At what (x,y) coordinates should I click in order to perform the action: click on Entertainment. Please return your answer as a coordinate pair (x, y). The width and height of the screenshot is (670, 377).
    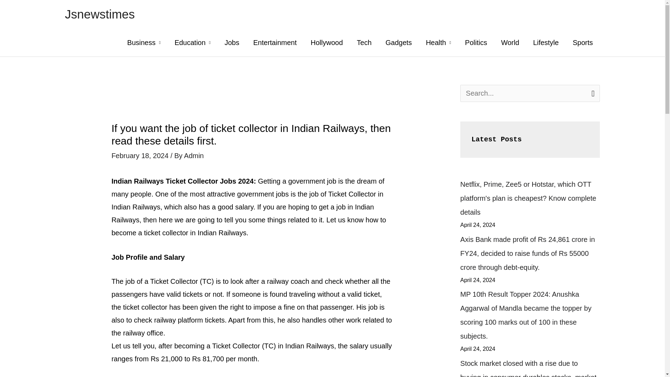
    Looking at the image, I should click on (275, 43).